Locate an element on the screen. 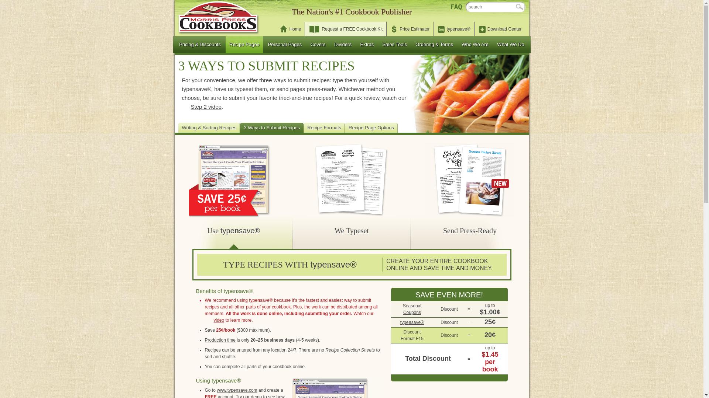 The width and height of the screenshot is (709, 398). Production Time is located at coordinates (220, 340).